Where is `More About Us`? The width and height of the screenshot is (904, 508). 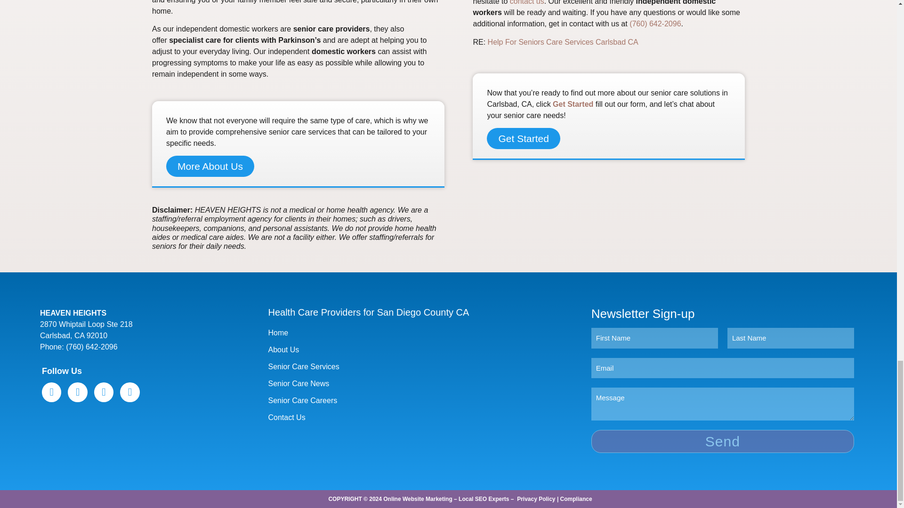 More About Us is located at coordinates (210, 166).